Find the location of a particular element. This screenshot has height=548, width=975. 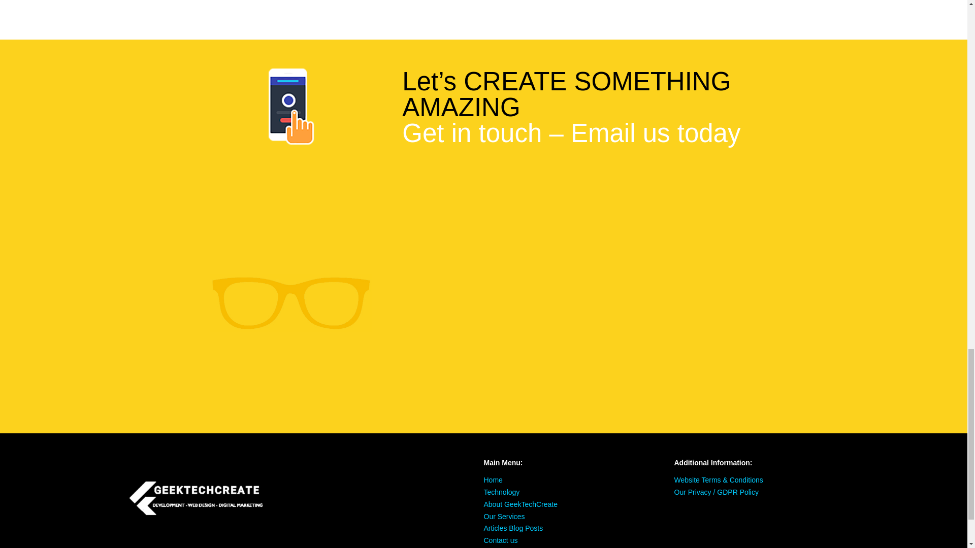

About GeekTechCreate is located at coordinates (521, 504).